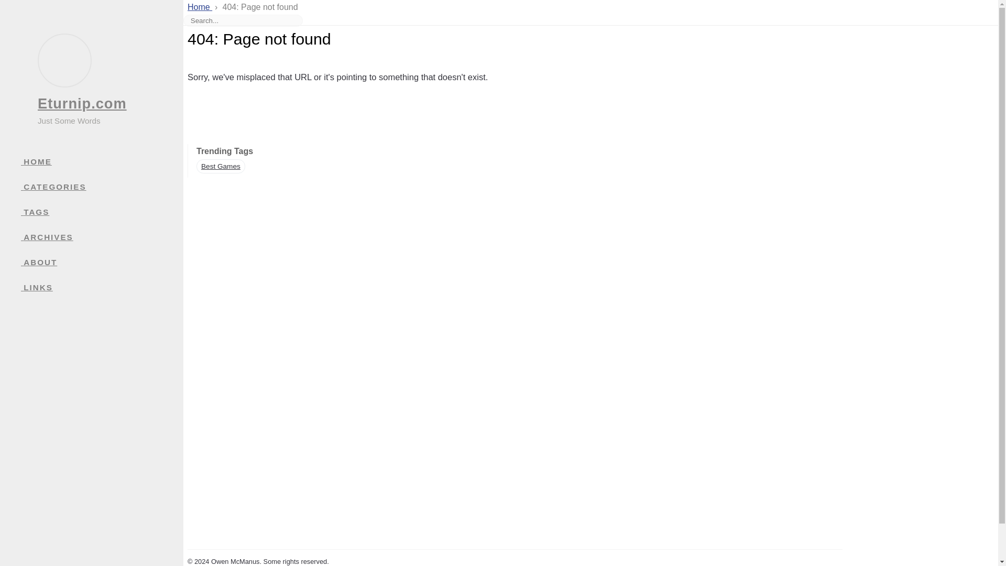  Describe the element at coordinates (102, 161) in the screenshot. I see `HOME` at that location.